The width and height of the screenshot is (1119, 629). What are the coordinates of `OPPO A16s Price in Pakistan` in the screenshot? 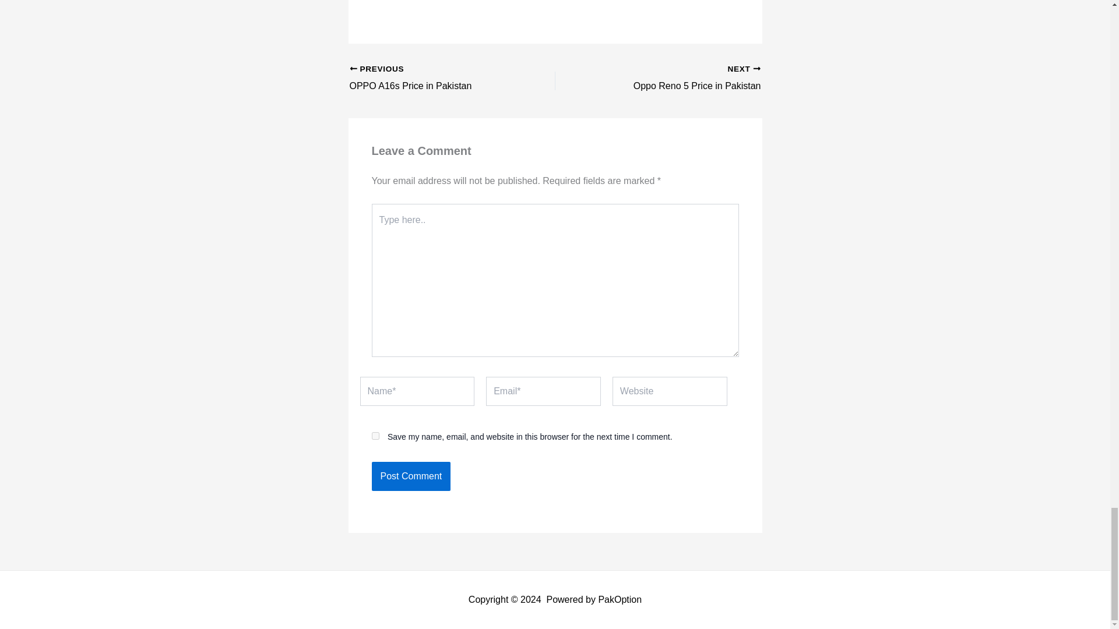 It's located at (432, 78).